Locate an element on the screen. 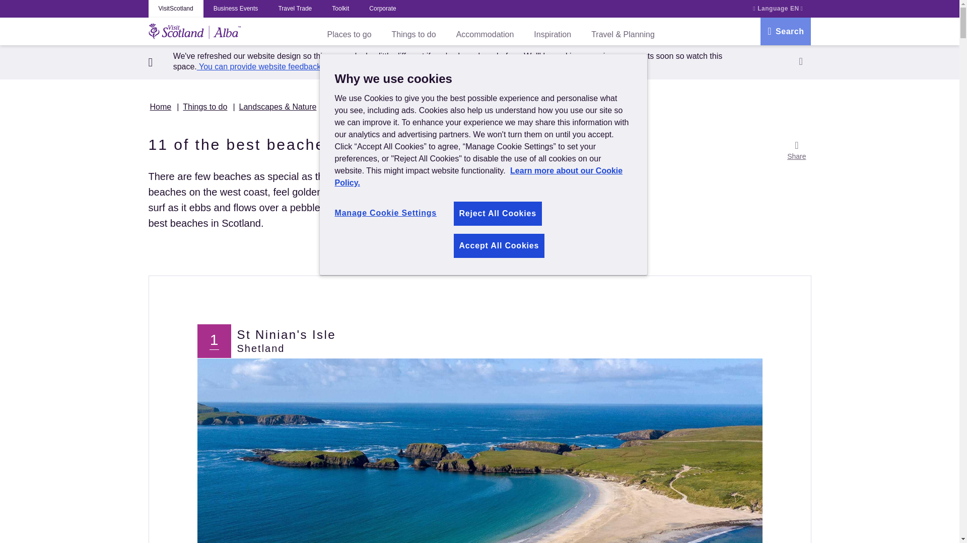 Image resolution: width=967 pixels, height=543 pixels. Places to go is located at coordinates (350, 34).